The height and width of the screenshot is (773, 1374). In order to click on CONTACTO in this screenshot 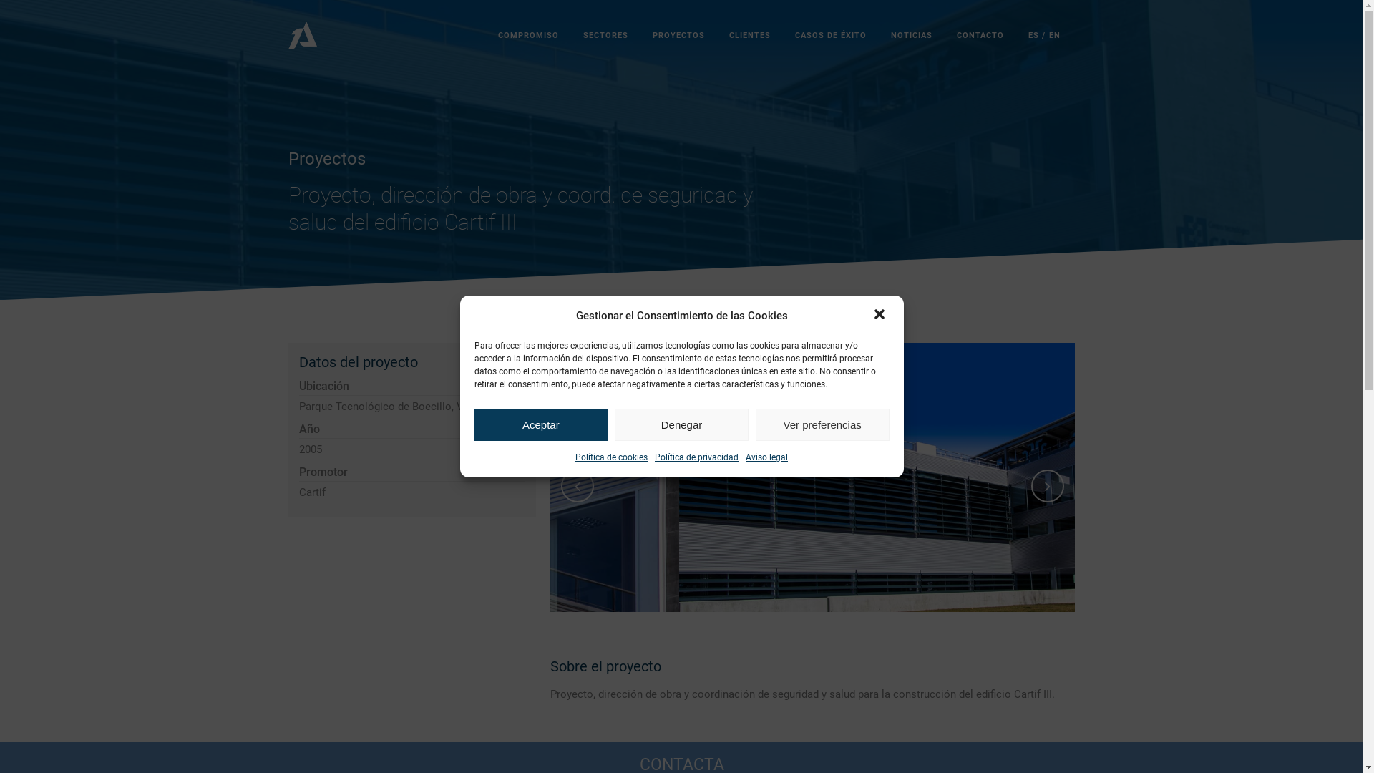, I will do `click(980, 36)`.